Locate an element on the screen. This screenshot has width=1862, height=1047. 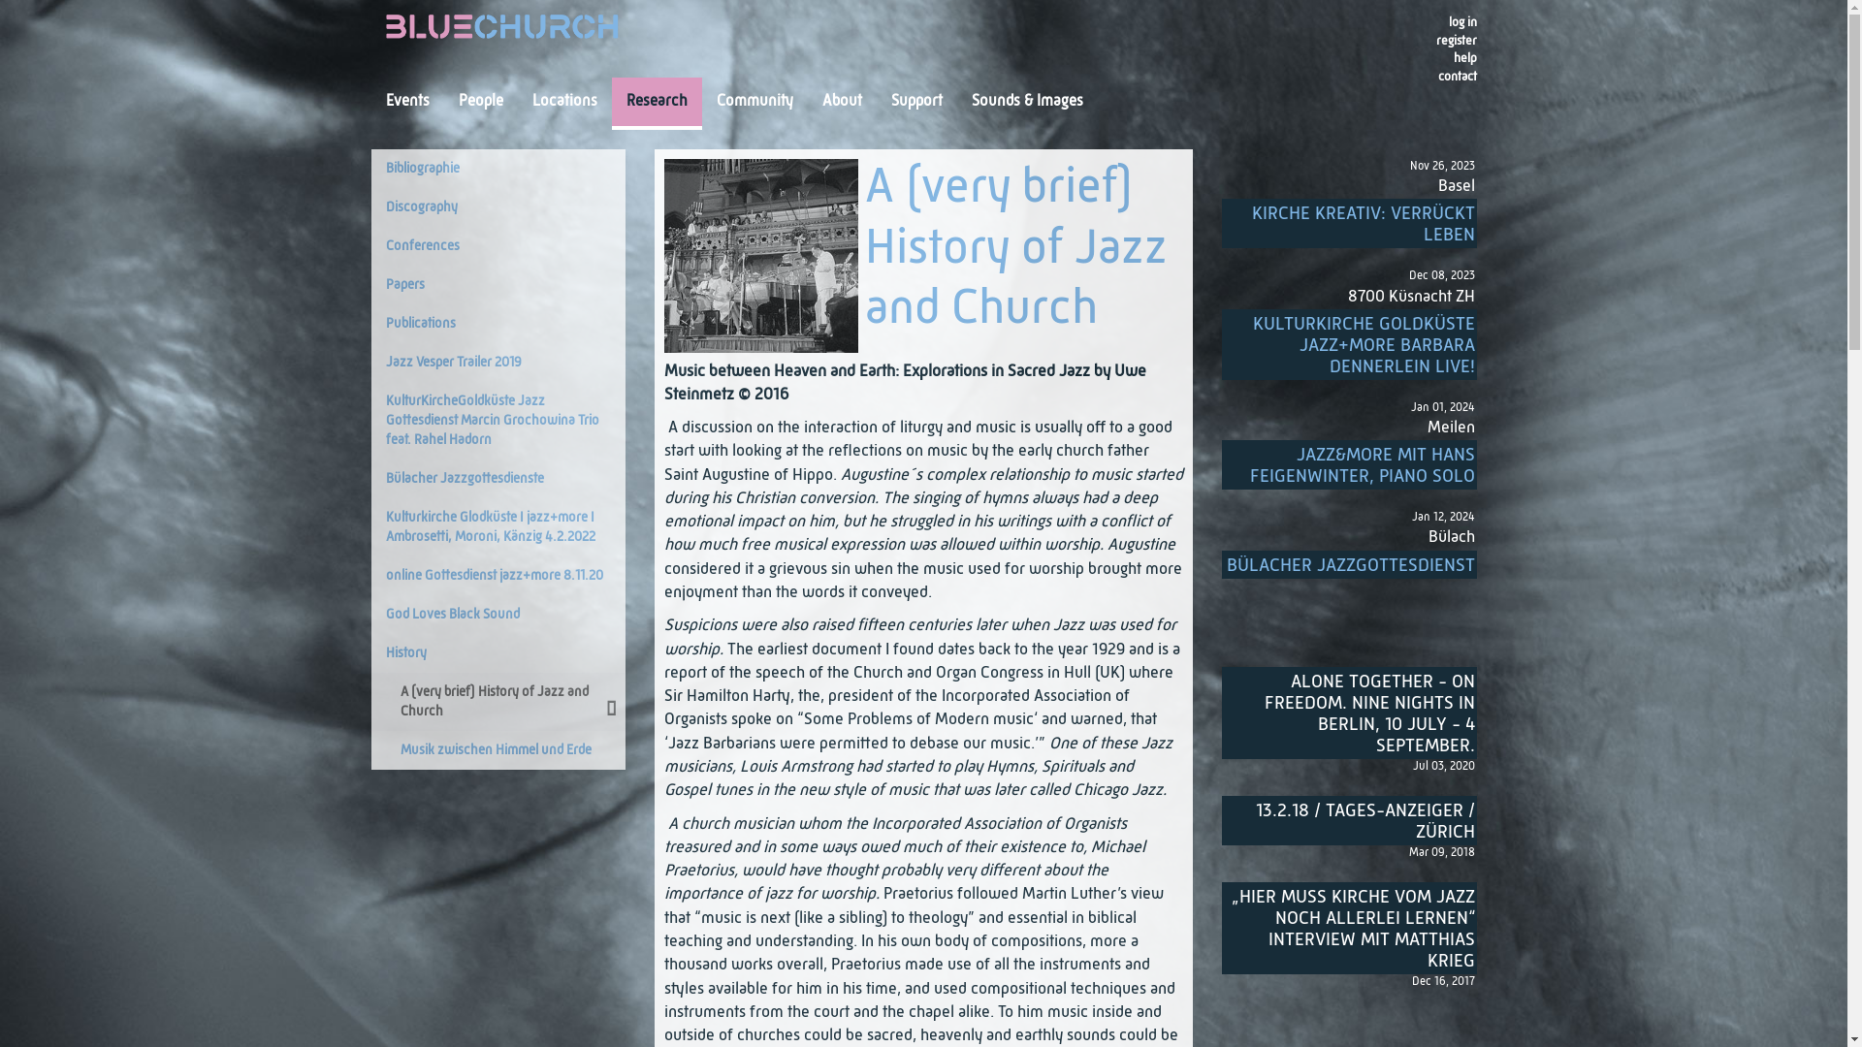
Conferences is located at coordinates (498, 246).